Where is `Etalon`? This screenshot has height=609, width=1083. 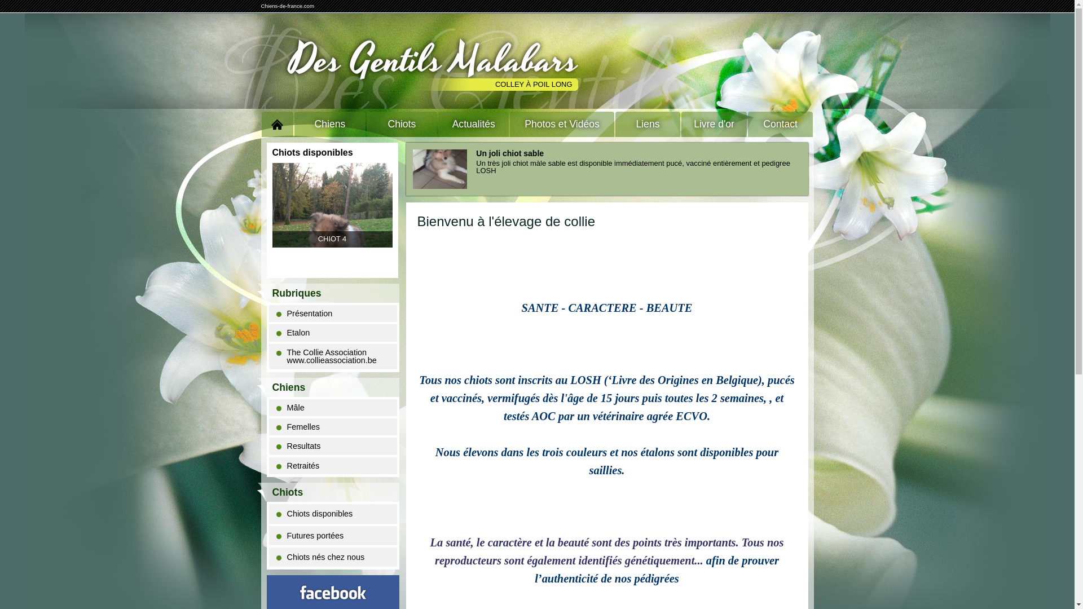 Etalon is located at coordinates (333, 333).